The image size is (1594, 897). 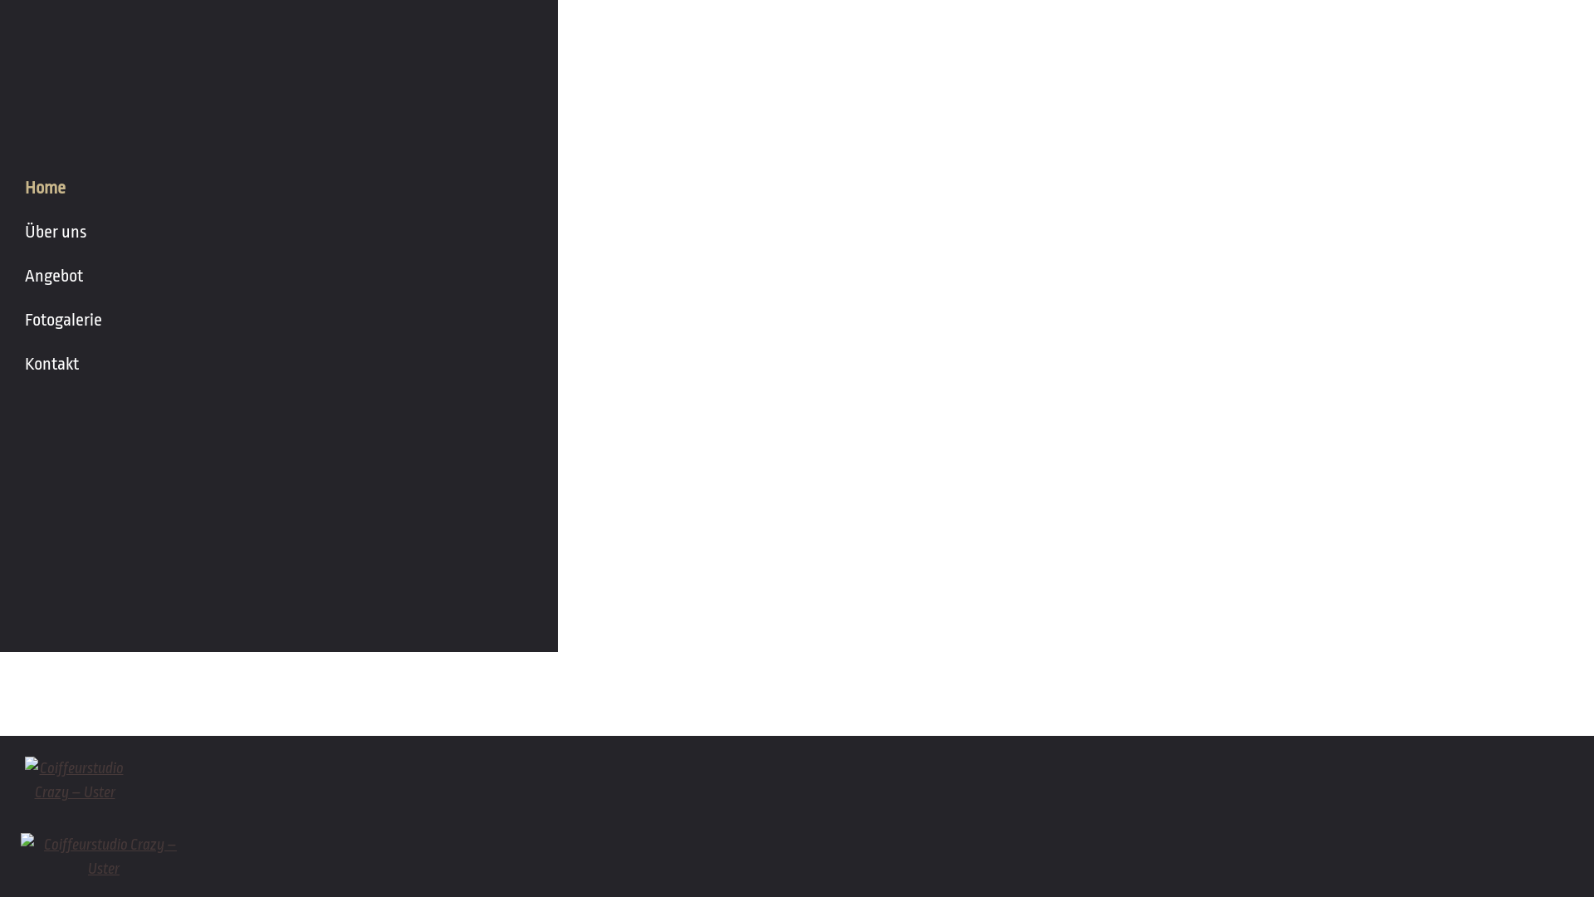 What do you see at coordinates (279, 188) in the screenshot?
I see `Home` at bounding box center [279, 188].